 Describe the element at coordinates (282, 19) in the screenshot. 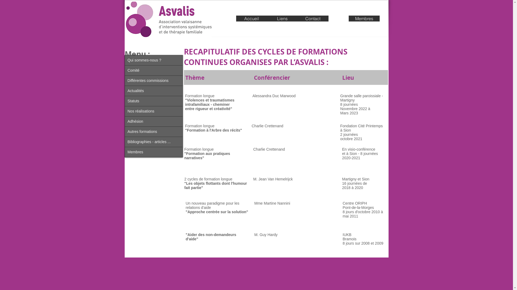

I see `Liens` at that location.